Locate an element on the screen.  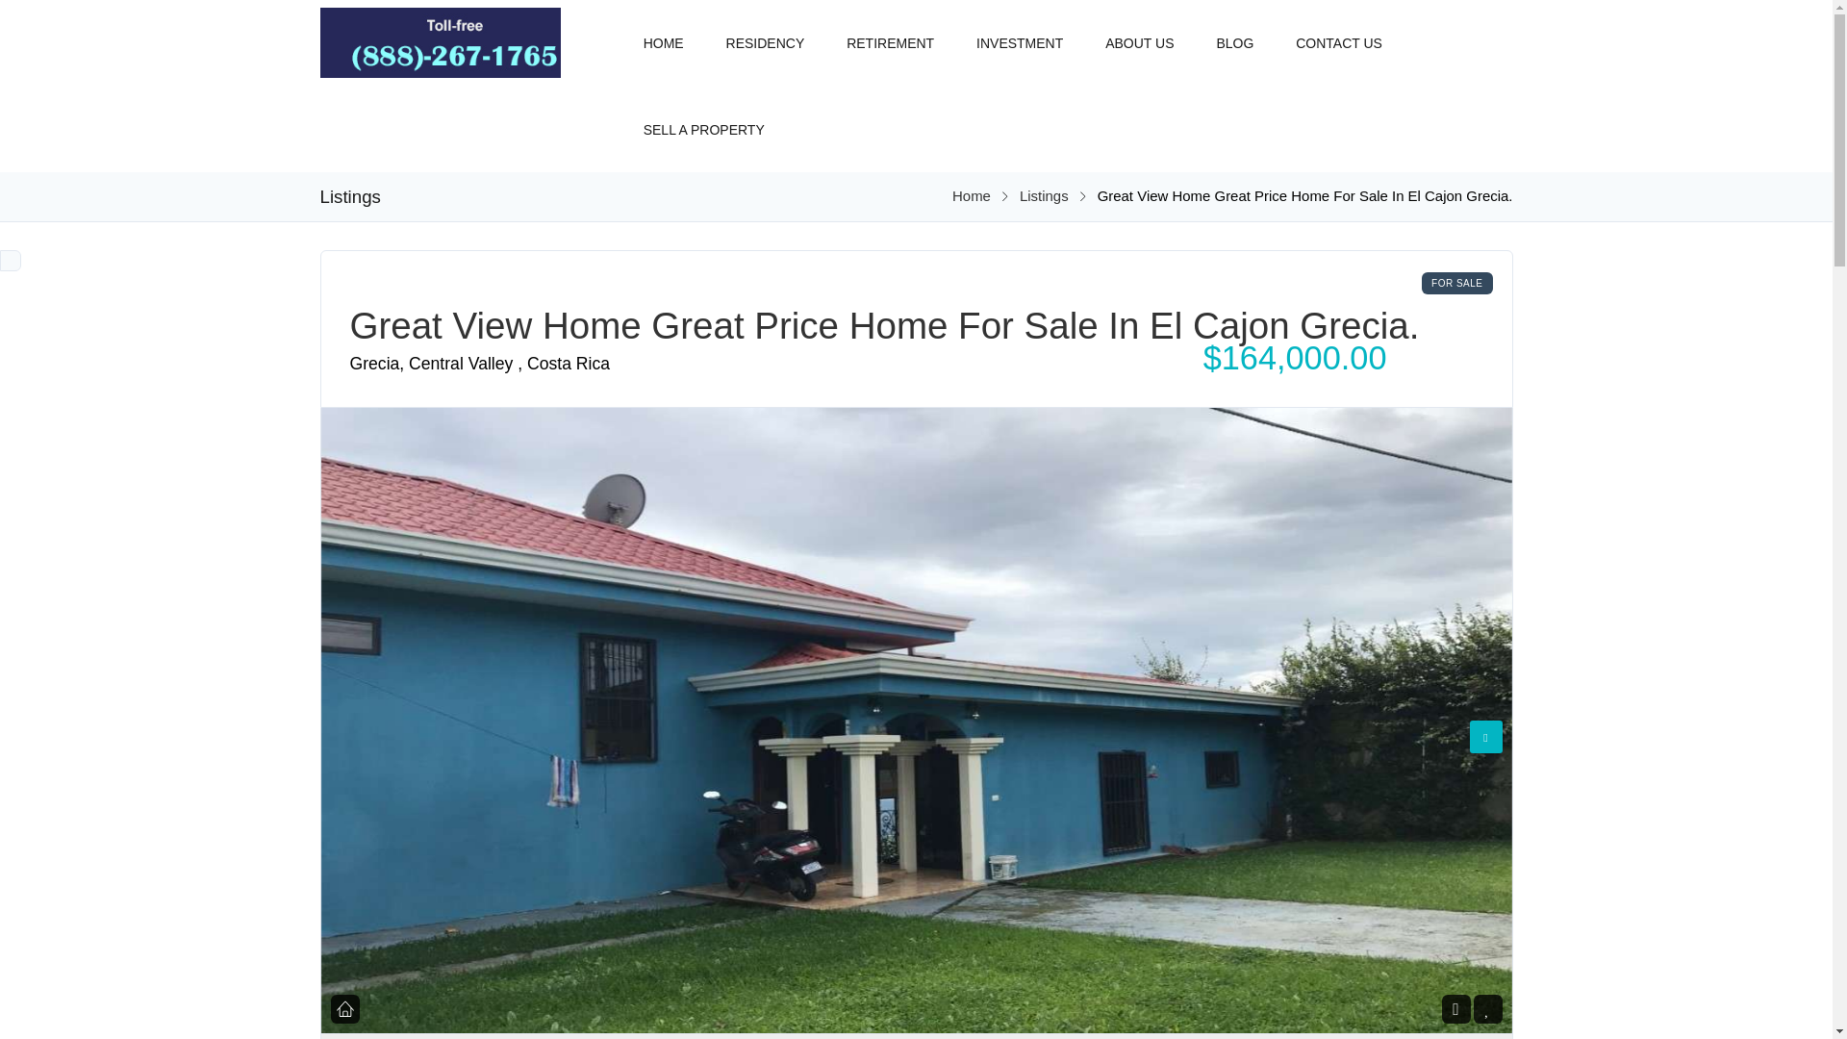
Listings is located at coordinates (1044, 195).